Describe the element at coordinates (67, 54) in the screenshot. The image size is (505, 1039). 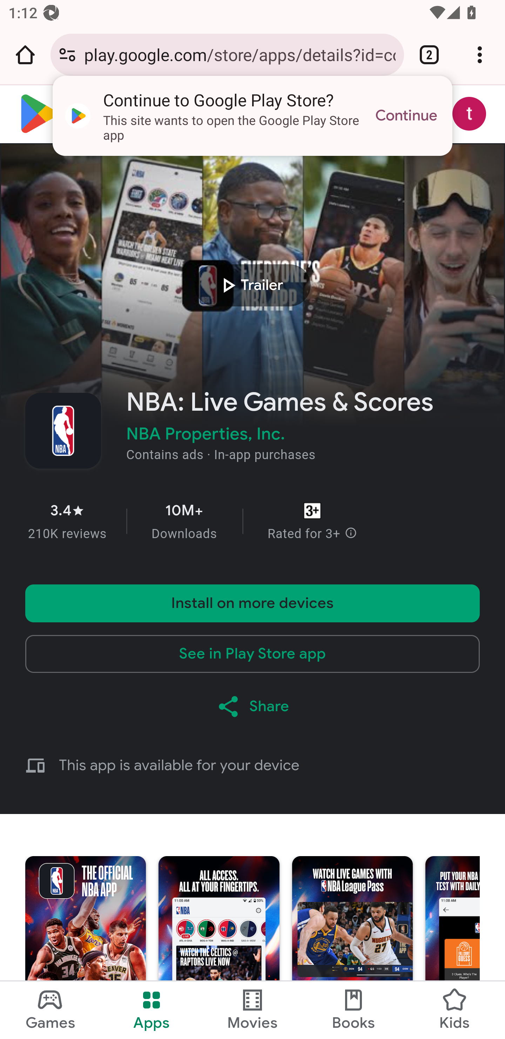
I see `Connection is secure` at that location.